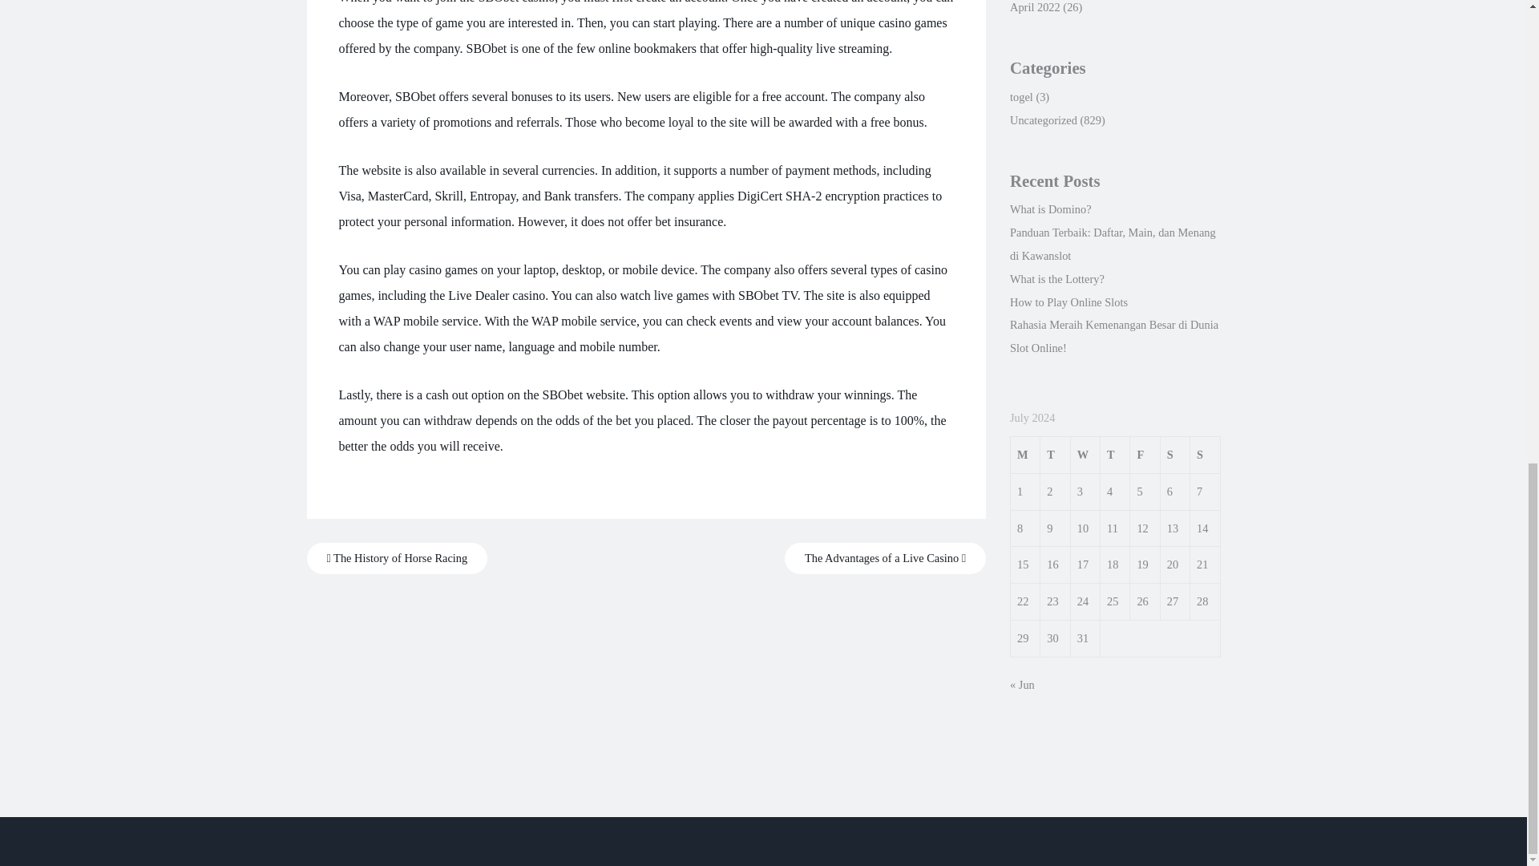  Describe the element at coordinates (1024, 454) in the screenshot. I see `Monday` at that location.